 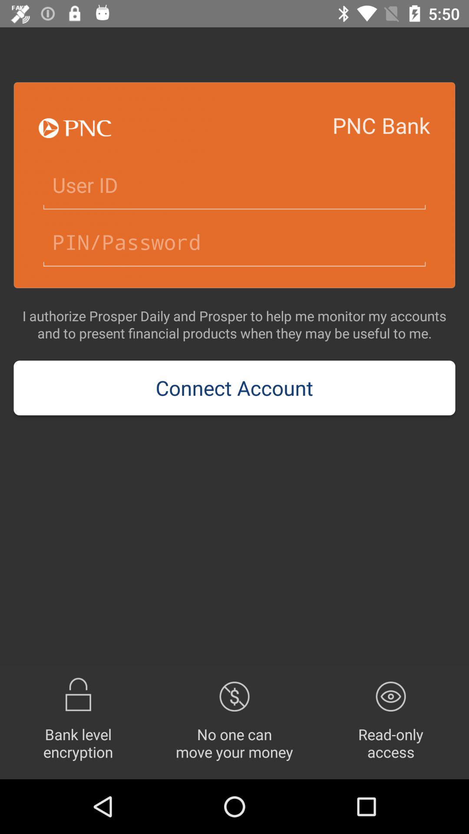 What do you see at coordinates (234, 242) in the screenshot?
I see `user the password in the account` at bounding box center [234, 242].